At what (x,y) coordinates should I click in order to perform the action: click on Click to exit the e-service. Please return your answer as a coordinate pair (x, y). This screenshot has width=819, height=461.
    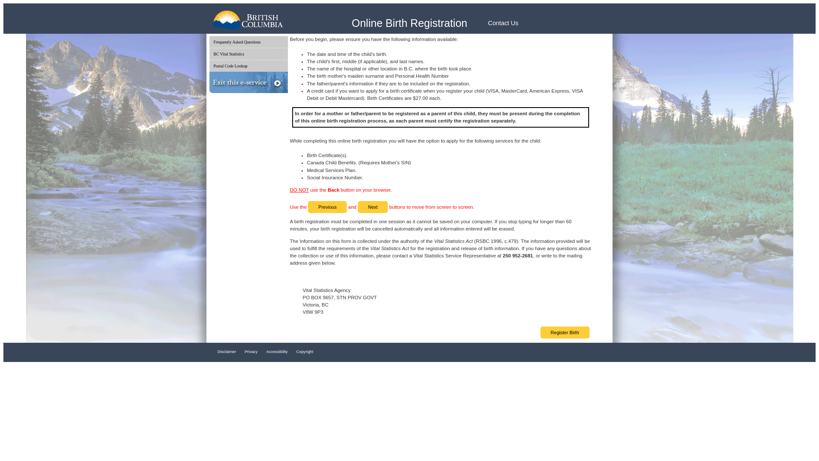
    Looking at the image, I should click on (248, 82).